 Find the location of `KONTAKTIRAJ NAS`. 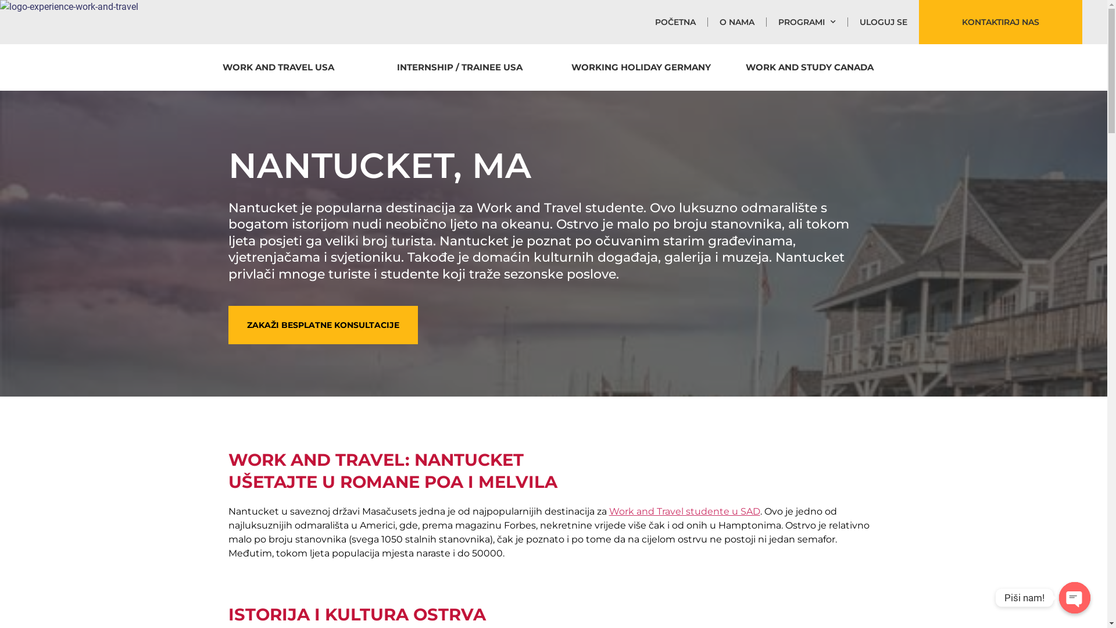

KONTAKTIRAJ NAS is located at coordinates (1001, 22).